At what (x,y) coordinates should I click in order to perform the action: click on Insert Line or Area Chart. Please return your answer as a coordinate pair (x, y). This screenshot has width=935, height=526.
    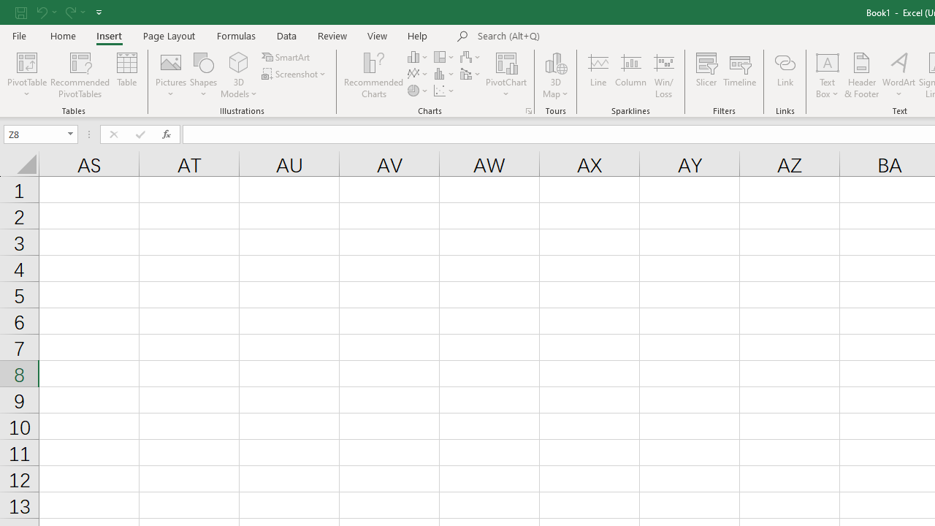
    Looking at the image, I should click on (419, 75).